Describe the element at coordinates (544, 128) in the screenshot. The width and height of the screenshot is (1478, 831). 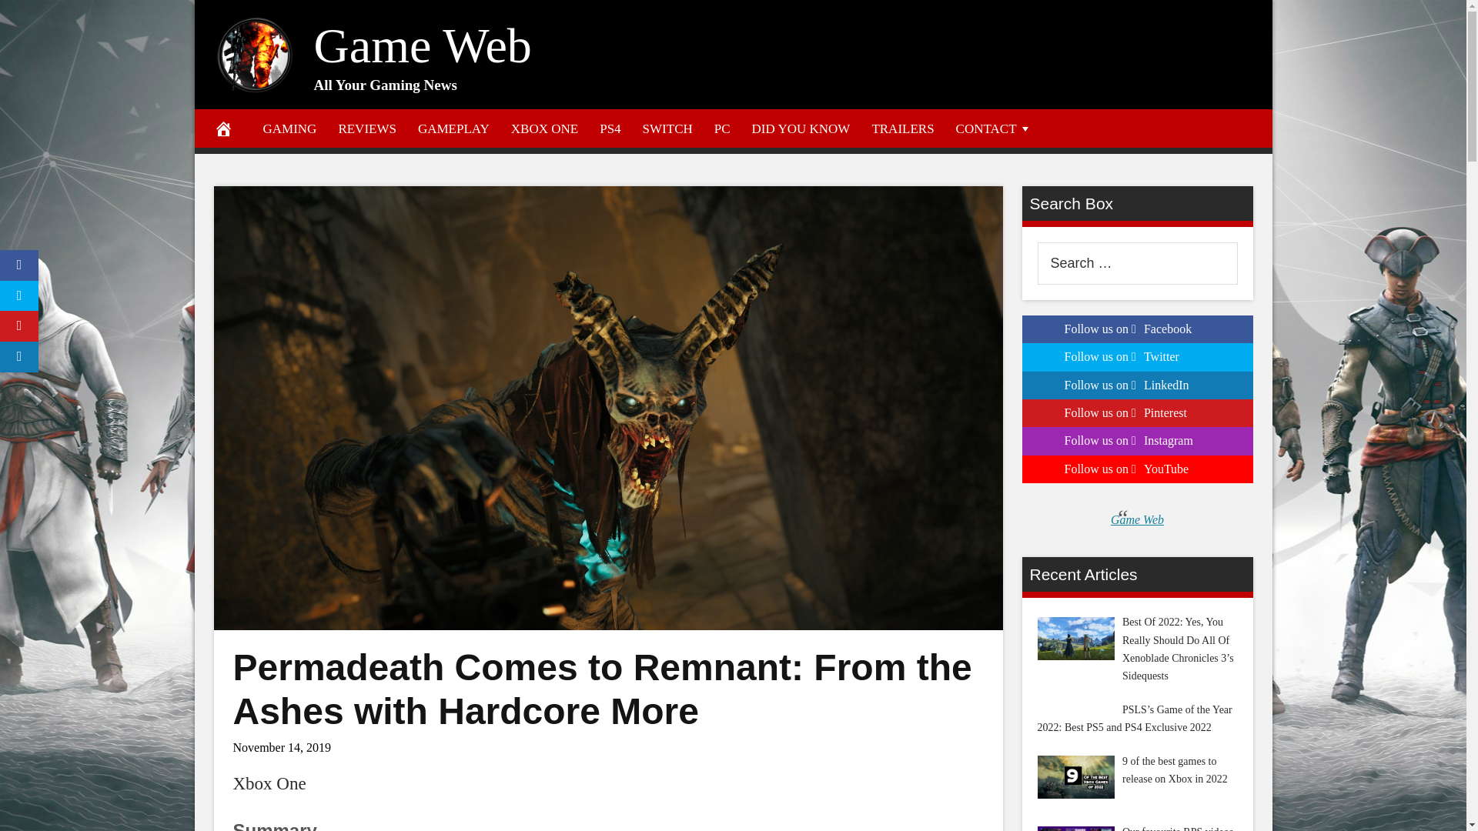
I see `XBOX ONE` at that location.